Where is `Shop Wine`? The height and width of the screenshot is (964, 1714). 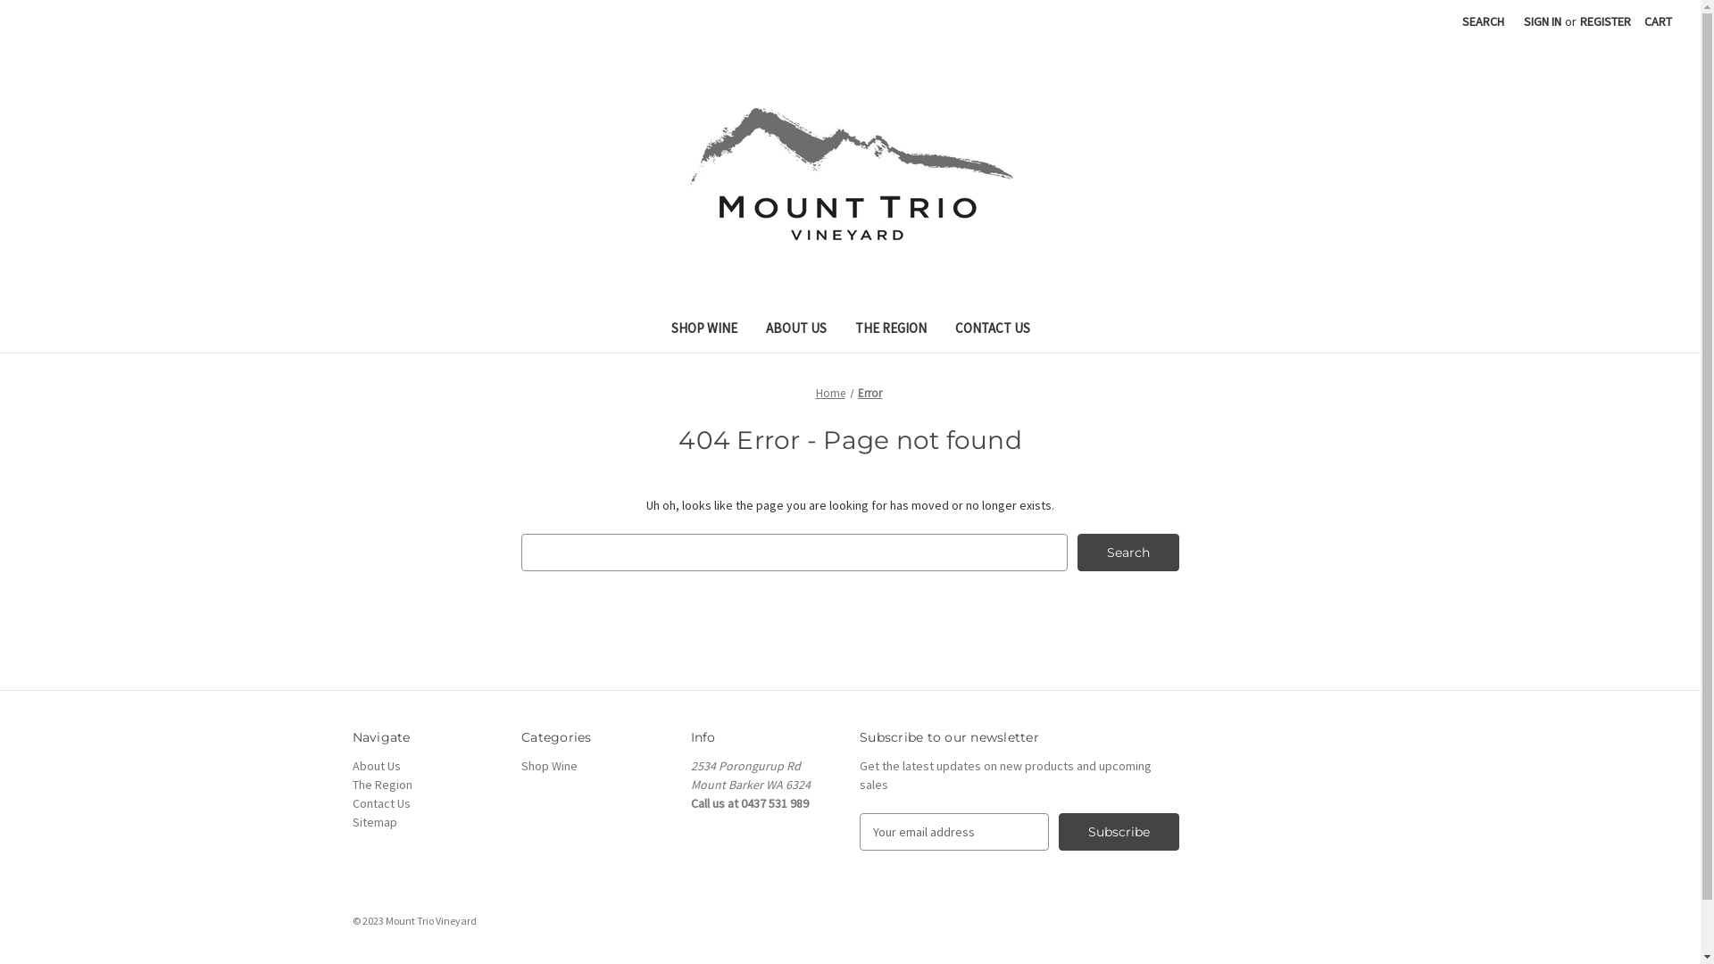
Shop Wine is located at coordinates (550, 766).